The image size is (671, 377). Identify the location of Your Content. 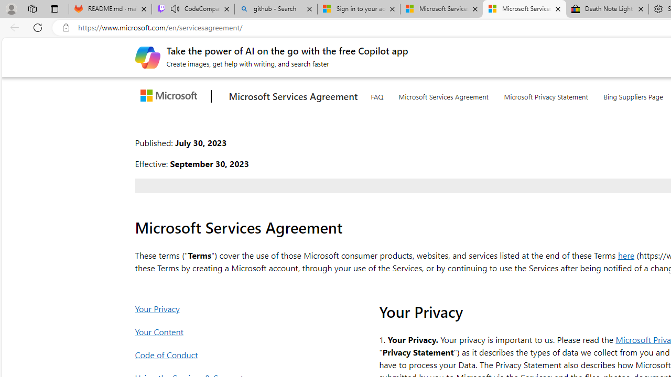
(235, 331).